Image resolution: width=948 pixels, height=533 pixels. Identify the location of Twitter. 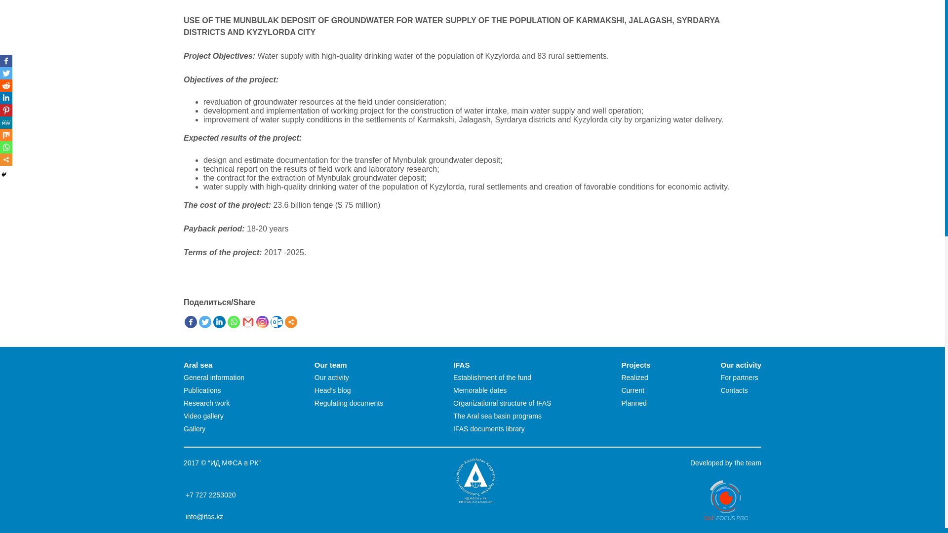
(205, 322).